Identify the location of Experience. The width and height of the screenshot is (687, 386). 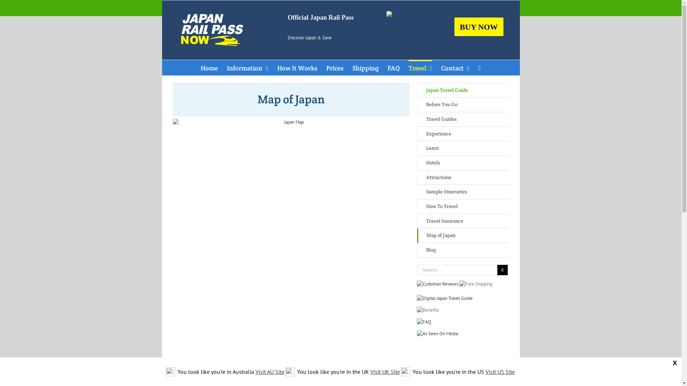
(463, 134).